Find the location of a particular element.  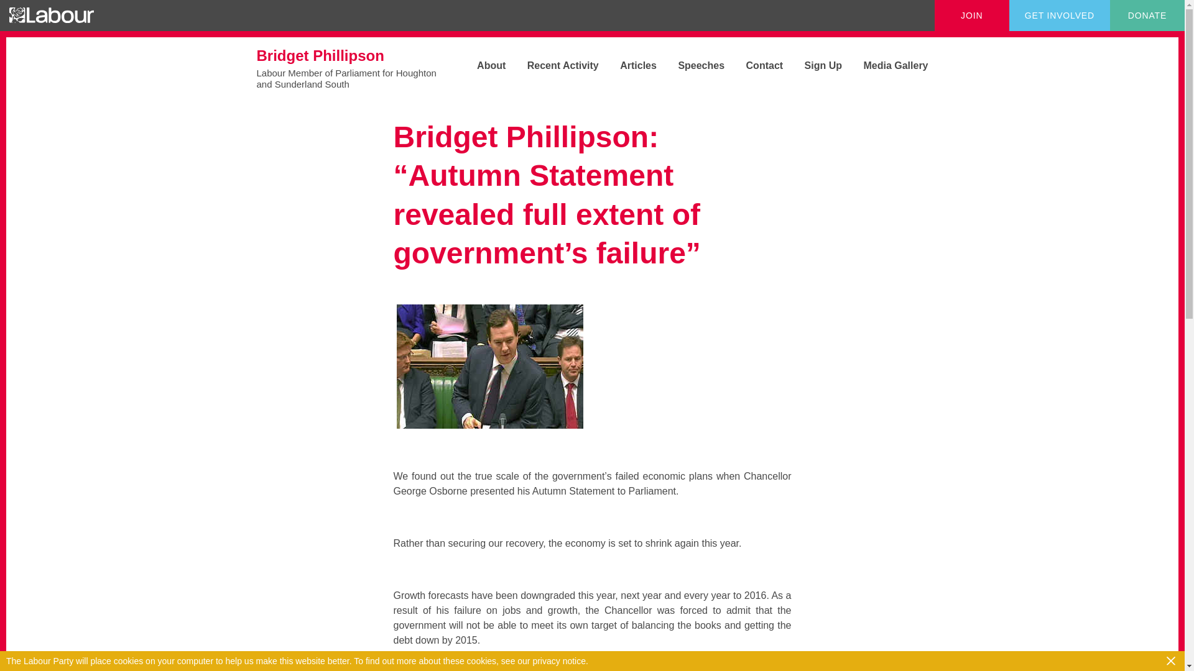

JOIN is located at coordinates (971, 15).